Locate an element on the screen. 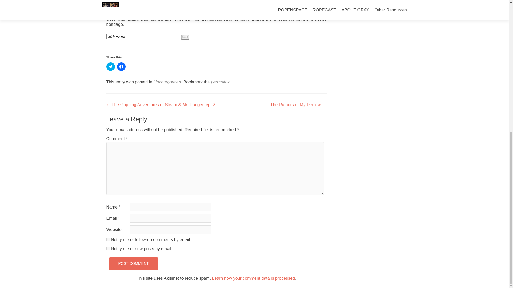  Email is located at coordinates (185, 37).